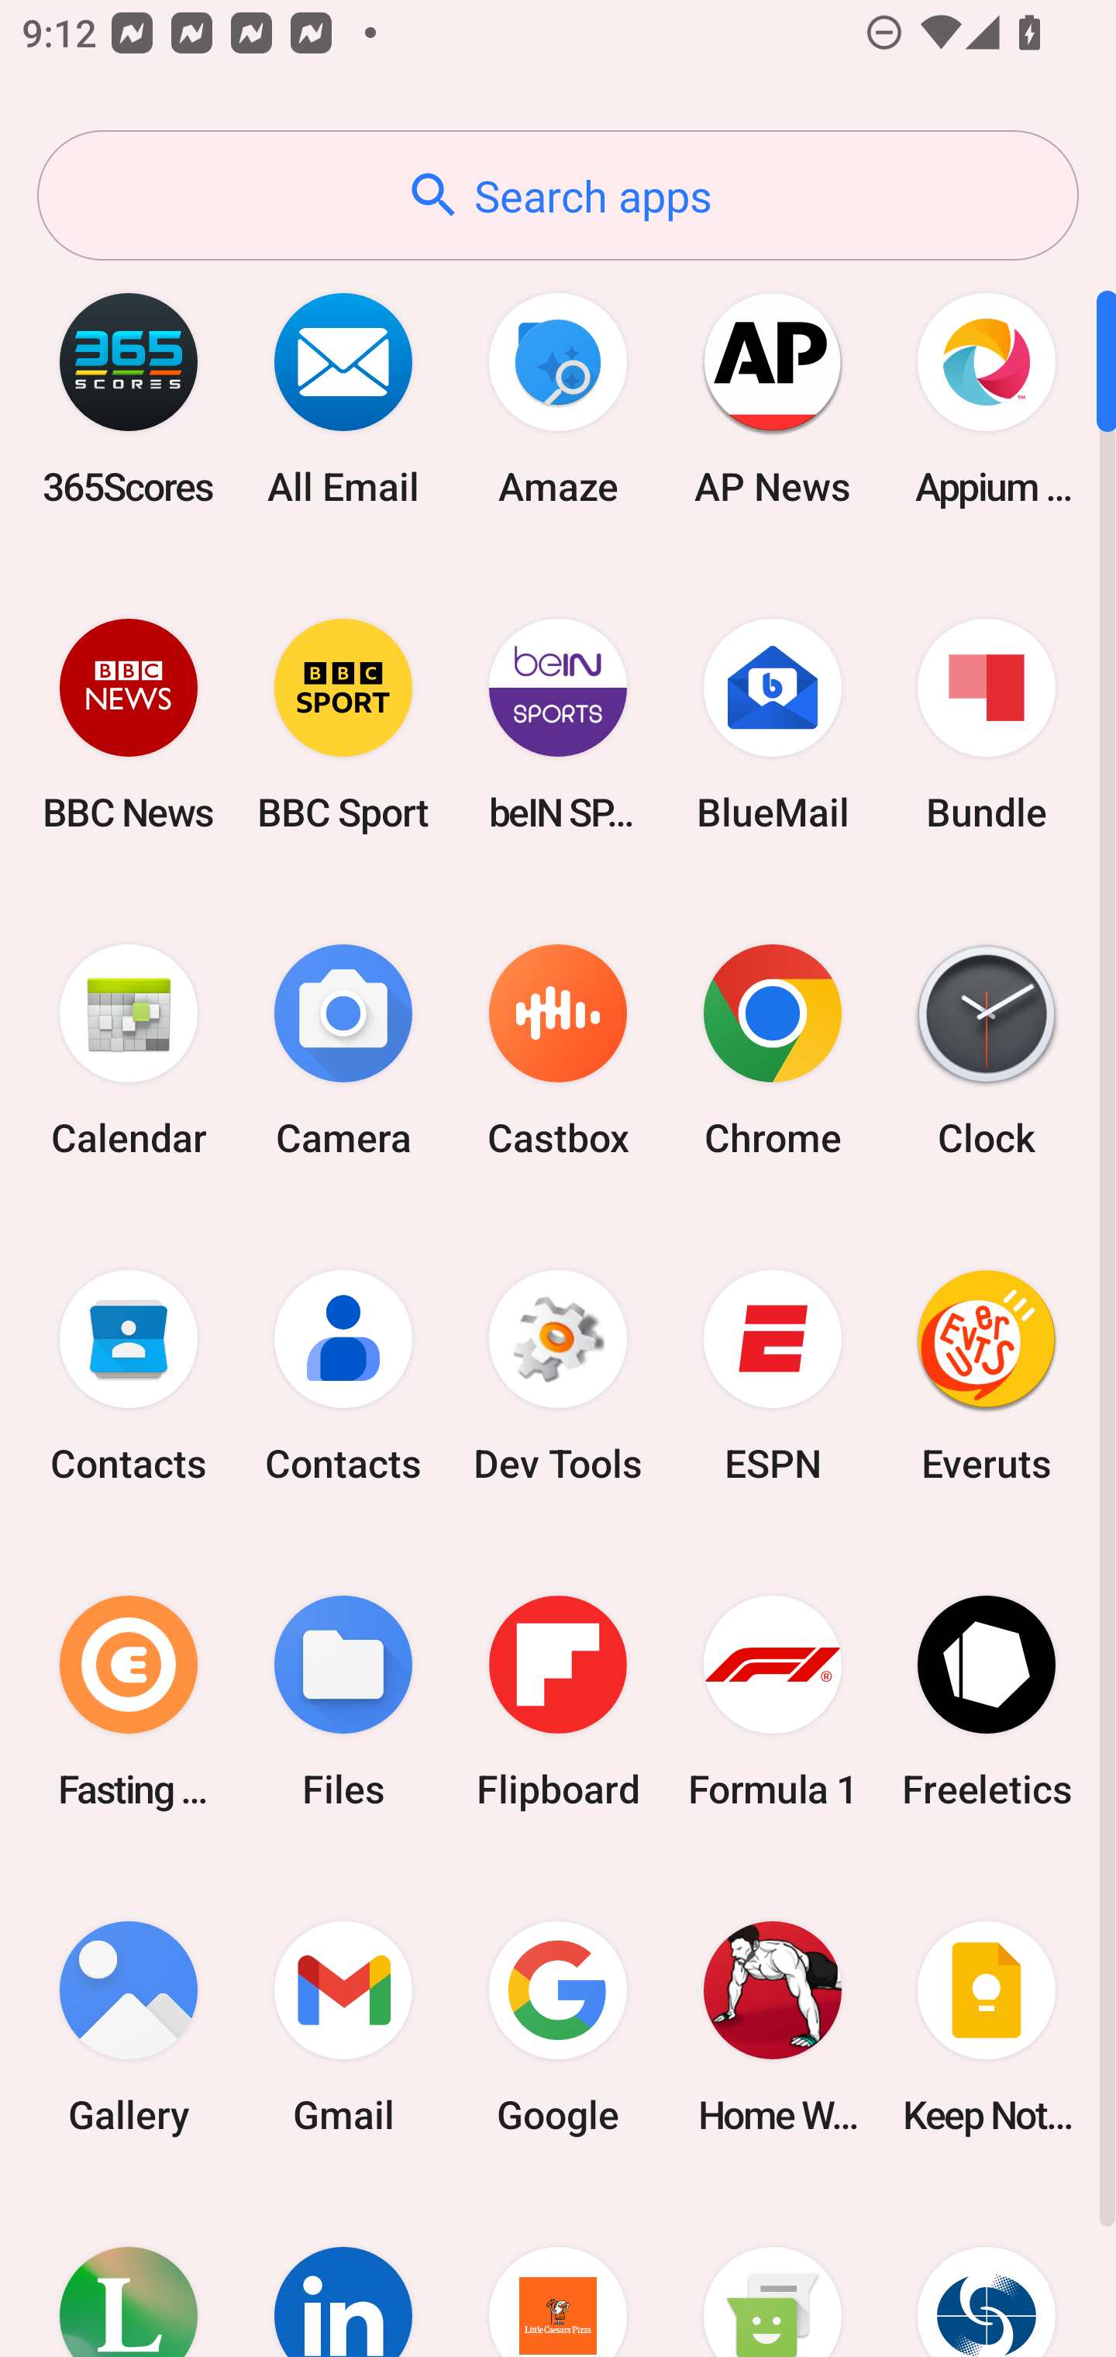 This screenshot has width=1116, height=2357. What do you see at coordinates (558, 1701) in the screenshot?
I see `Flipboard` at bounding box center [558, 1701].